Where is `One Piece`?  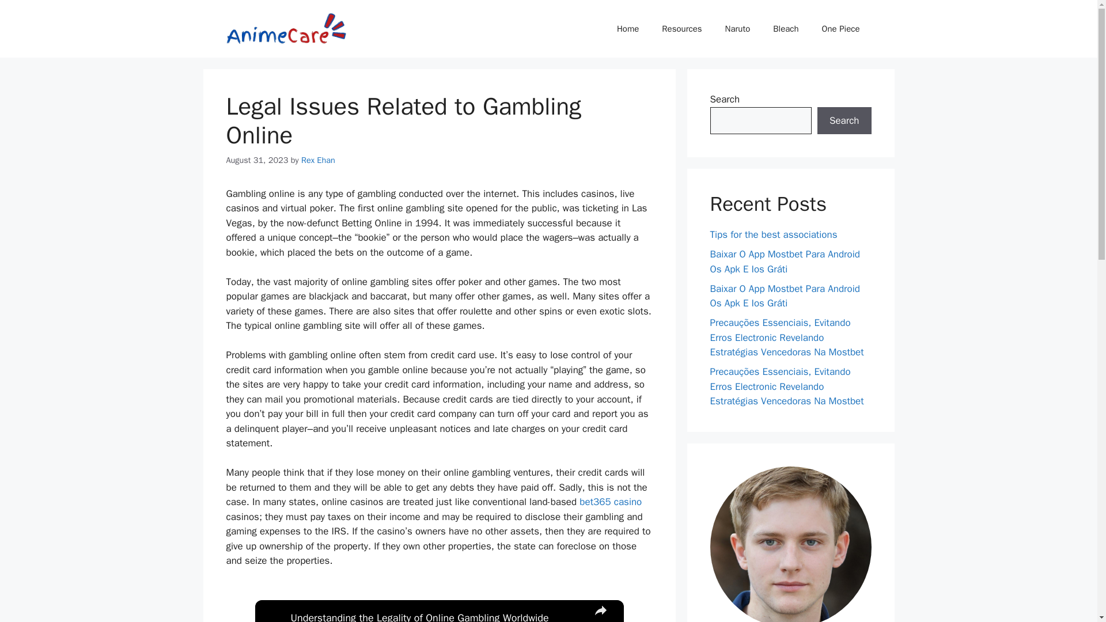 One Piece is located at coordinates (841, 29).